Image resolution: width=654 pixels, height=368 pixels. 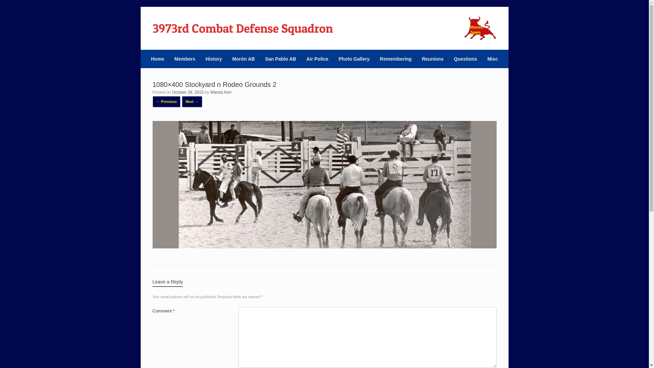 I want to click on Remembering, so click(x=396, y=59).